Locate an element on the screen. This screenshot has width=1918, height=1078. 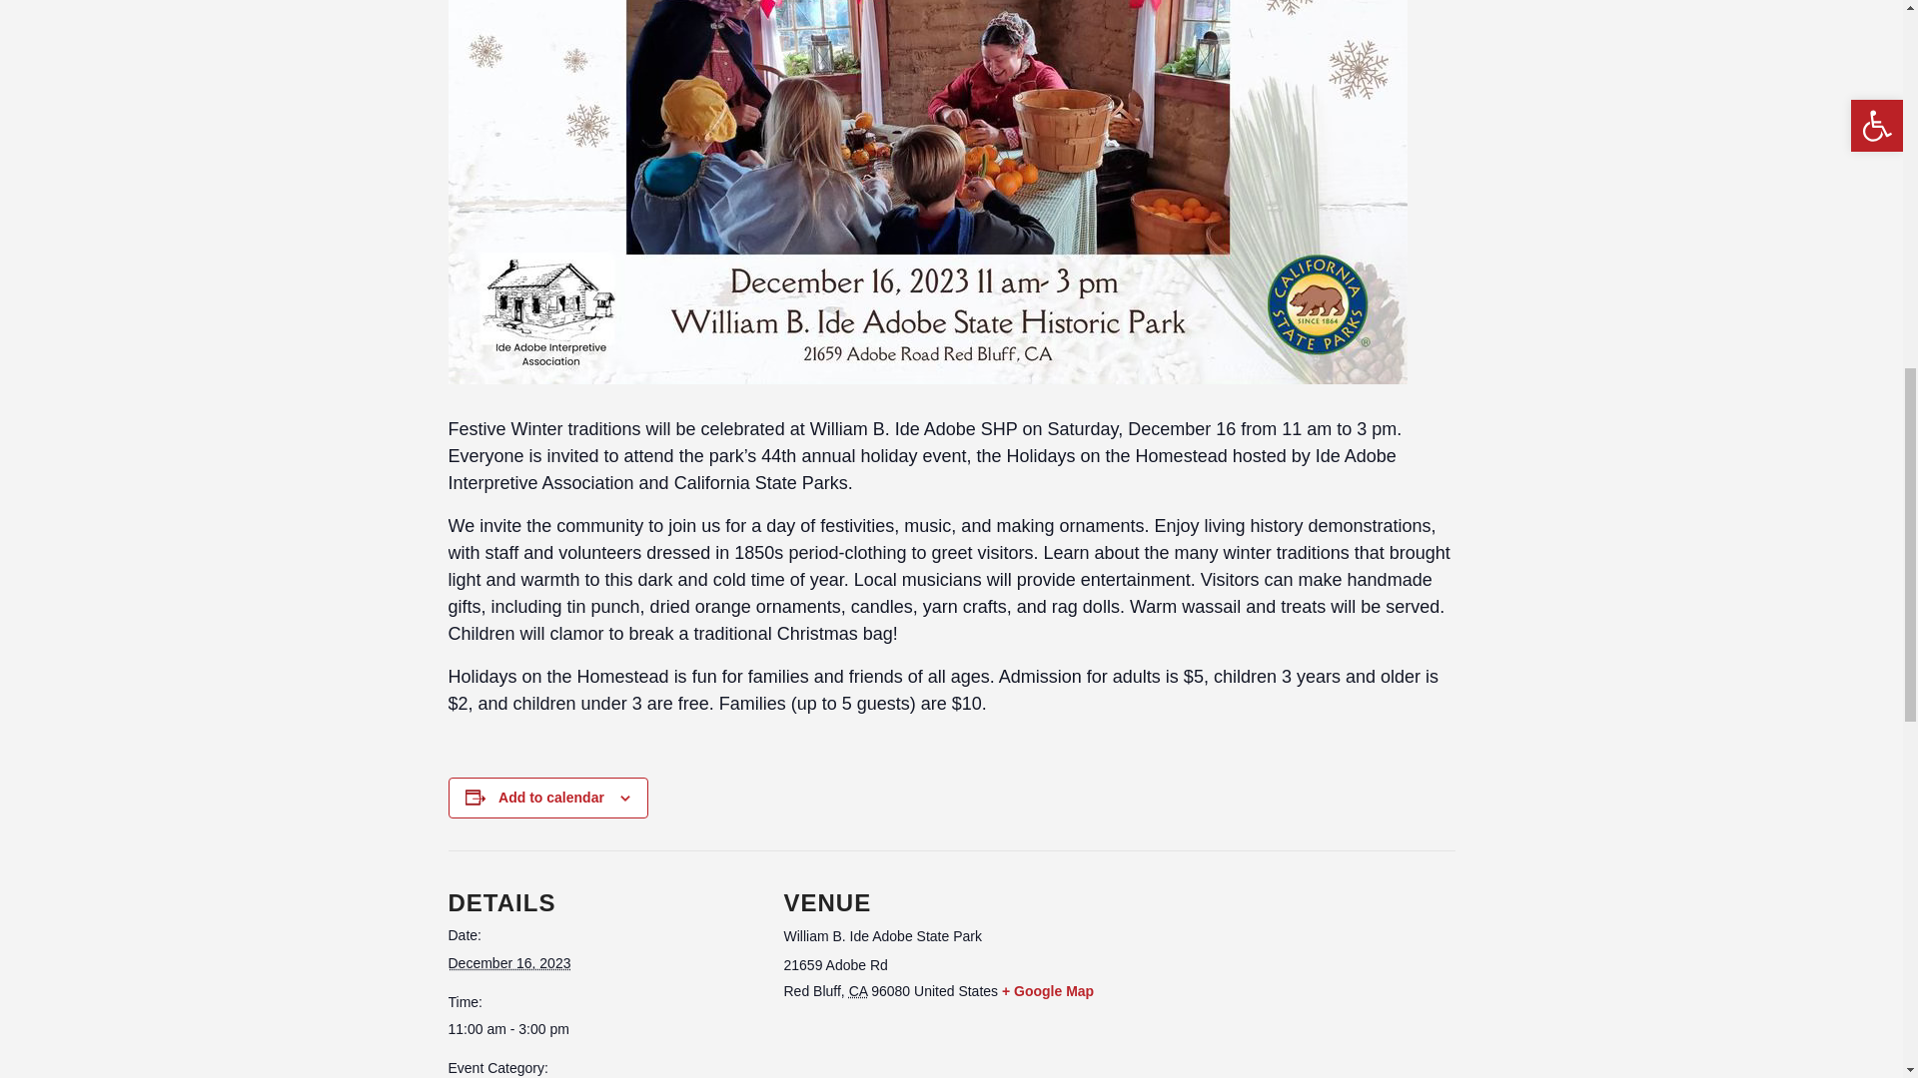
California is located at coordinates (859, 990).